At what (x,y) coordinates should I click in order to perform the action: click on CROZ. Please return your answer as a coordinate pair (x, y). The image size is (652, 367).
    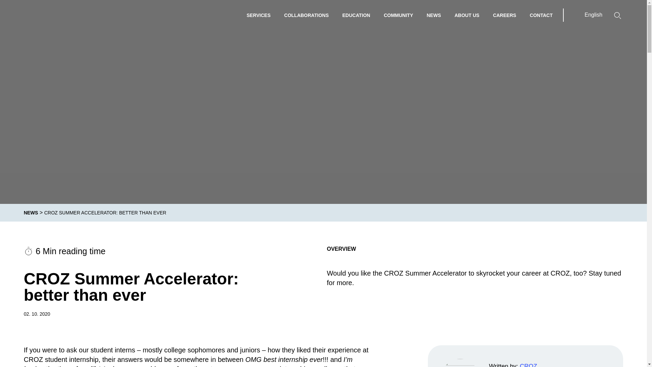
    Looking at the image, I should click on (528, 365).